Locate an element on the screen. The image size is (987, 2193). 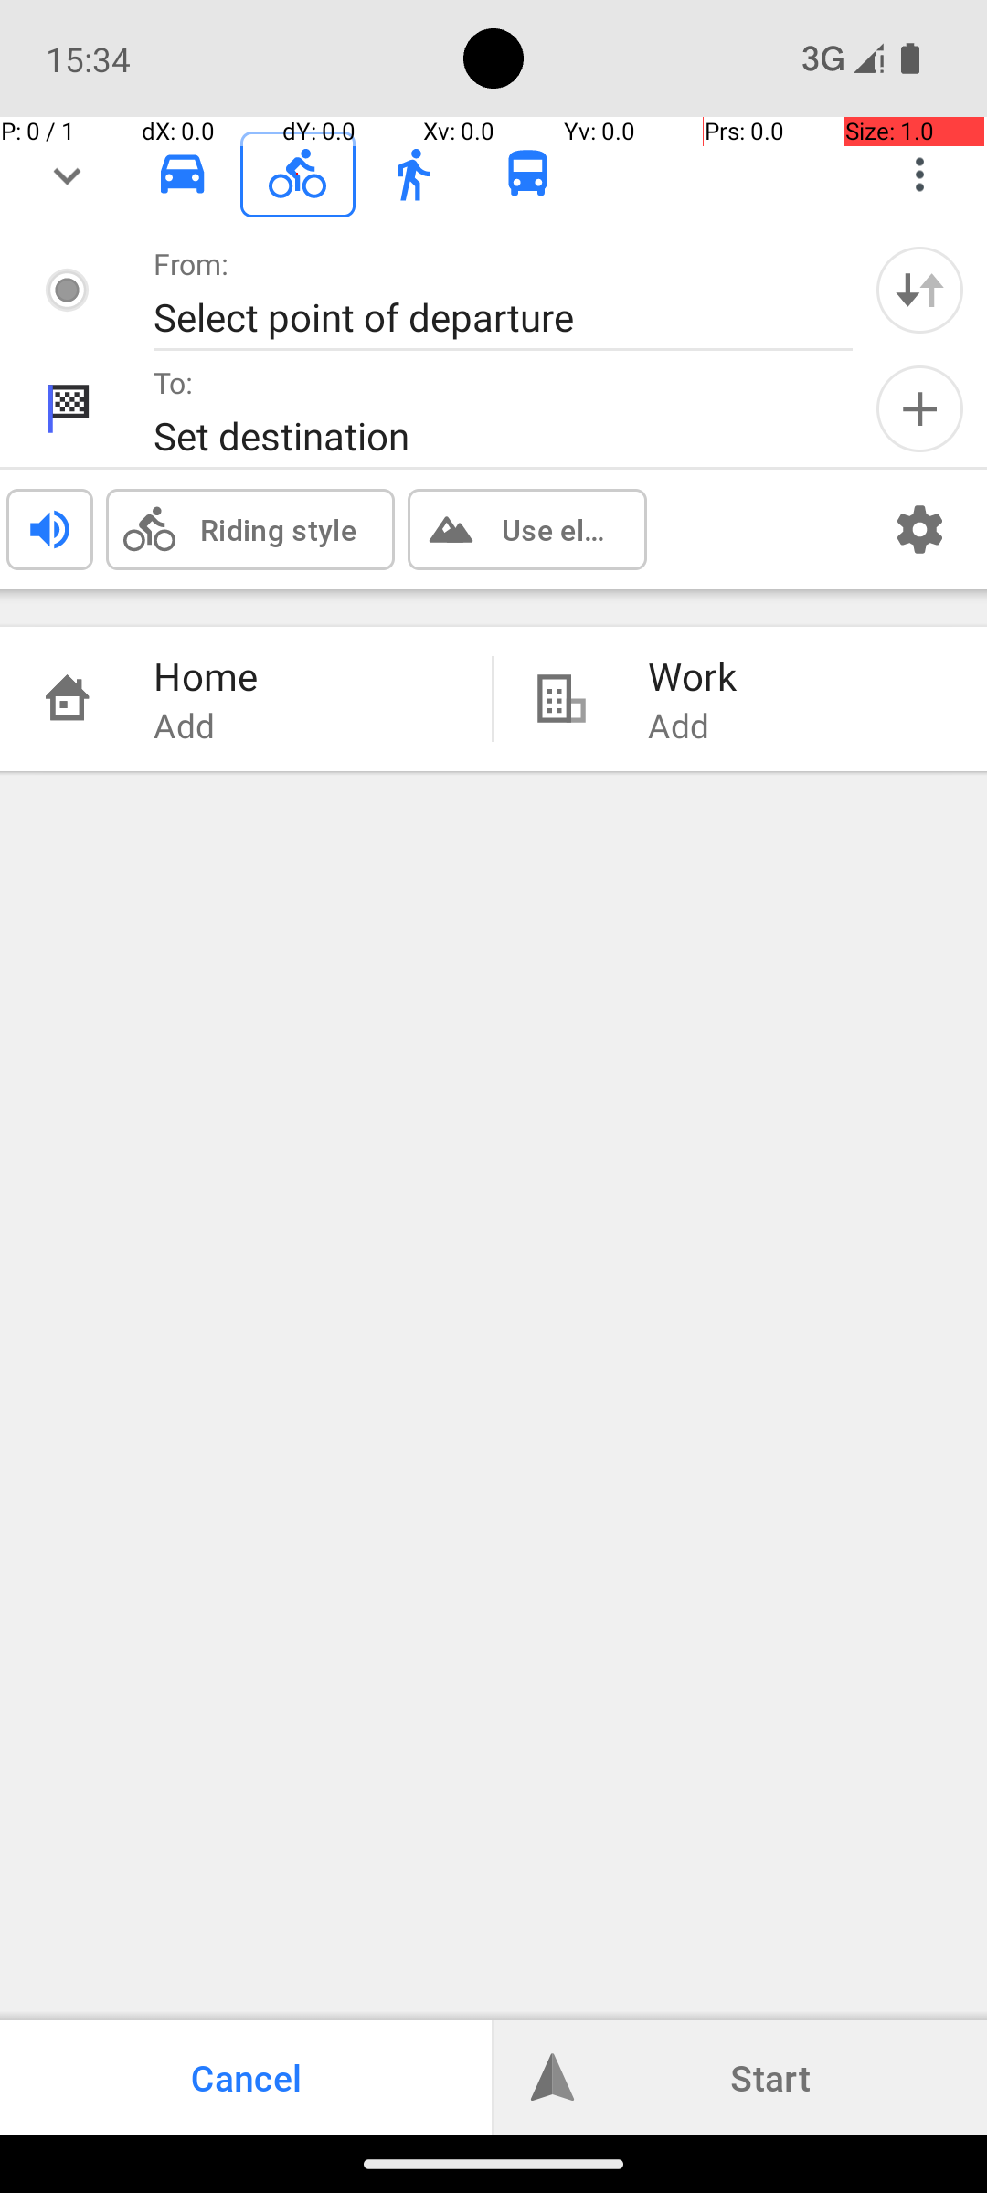
Driving is located at coordinates (183, 175).